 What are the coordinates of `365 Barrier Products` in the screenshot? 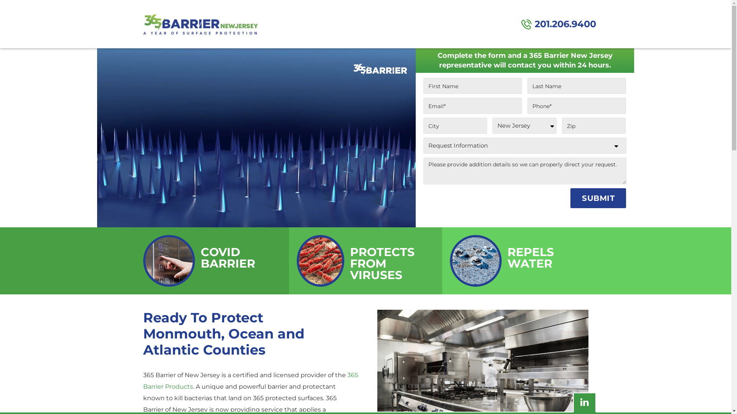 It's located at (250, 381).